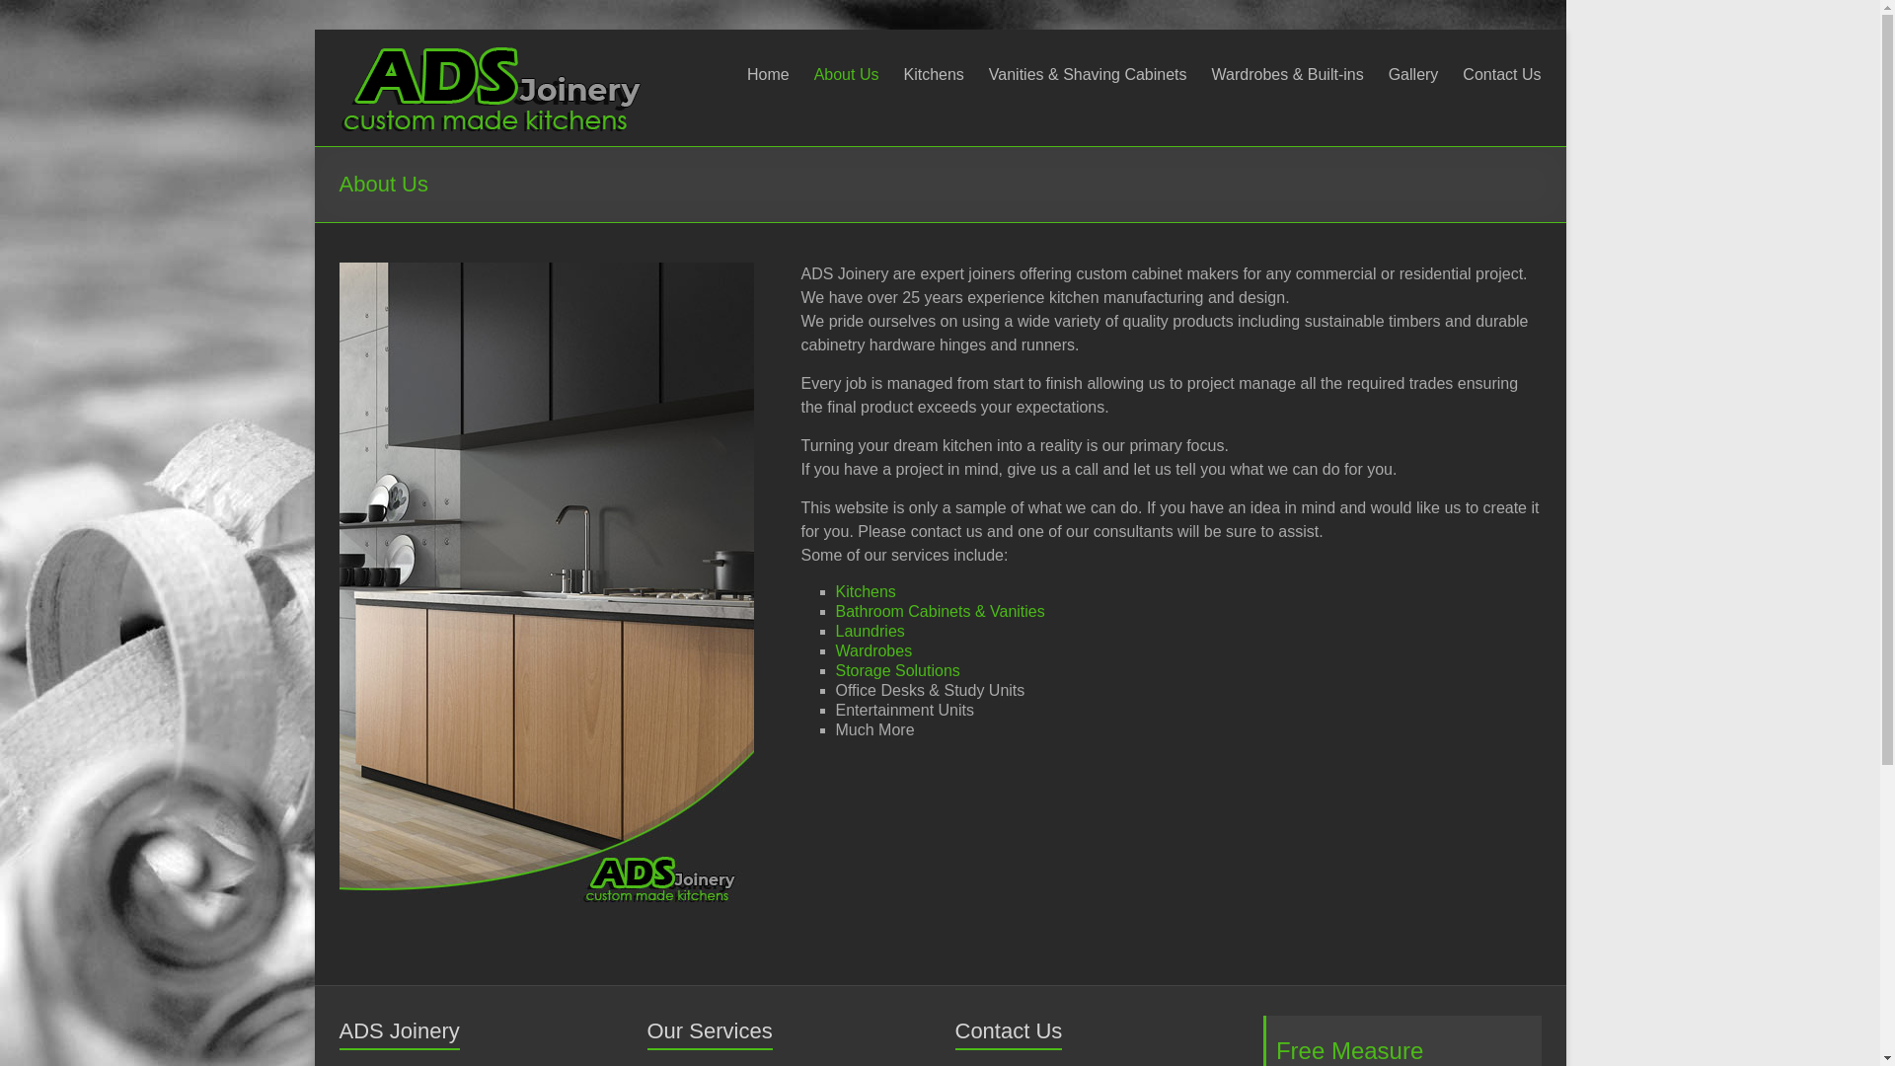  I want to click on Kitchens, so click(934, 72).